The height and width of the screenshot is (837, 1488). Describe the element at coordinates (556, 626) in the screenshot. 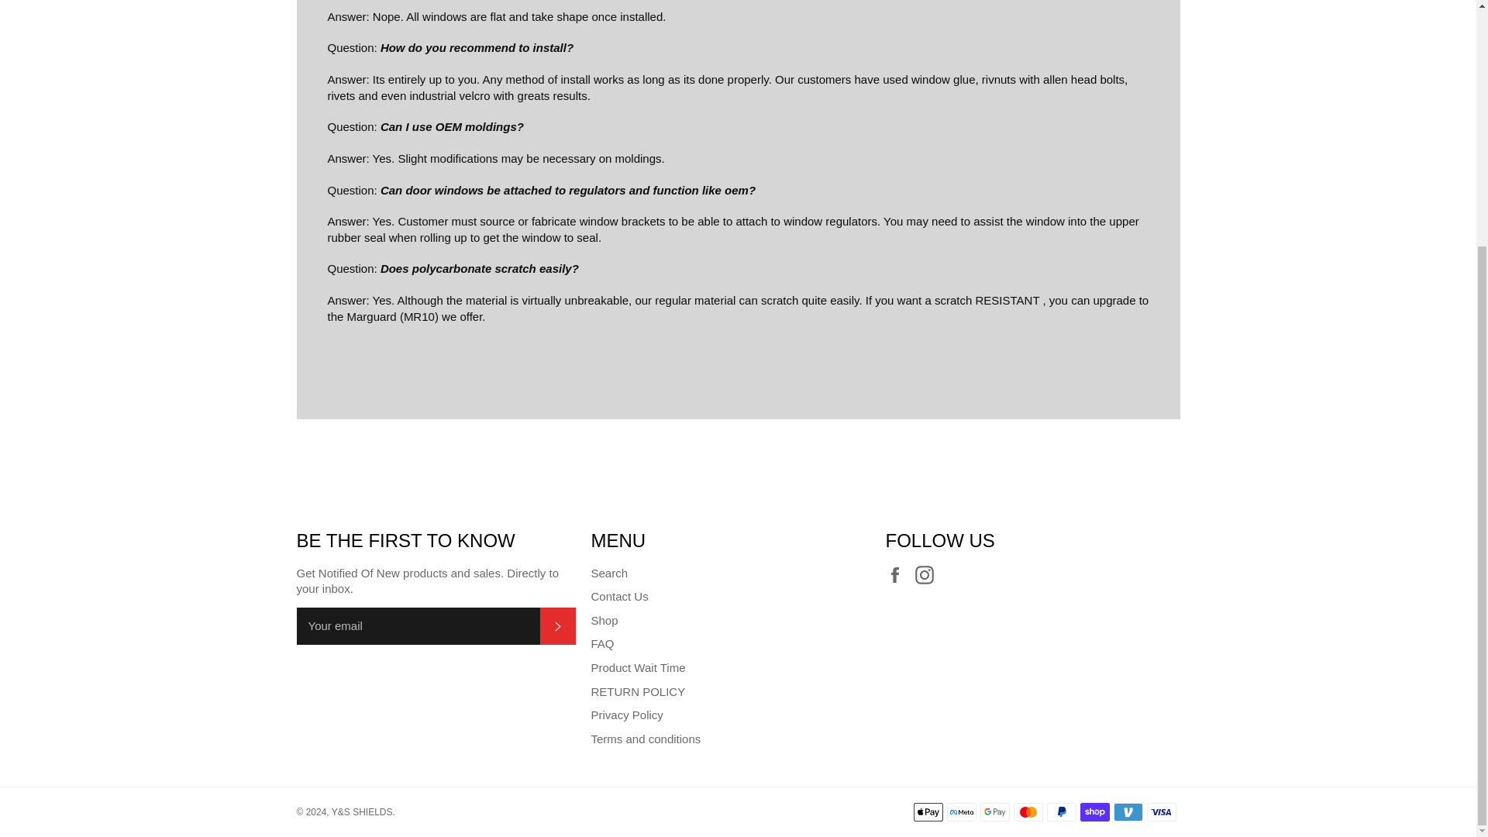

I see `SUBSCRIBE` at that location.